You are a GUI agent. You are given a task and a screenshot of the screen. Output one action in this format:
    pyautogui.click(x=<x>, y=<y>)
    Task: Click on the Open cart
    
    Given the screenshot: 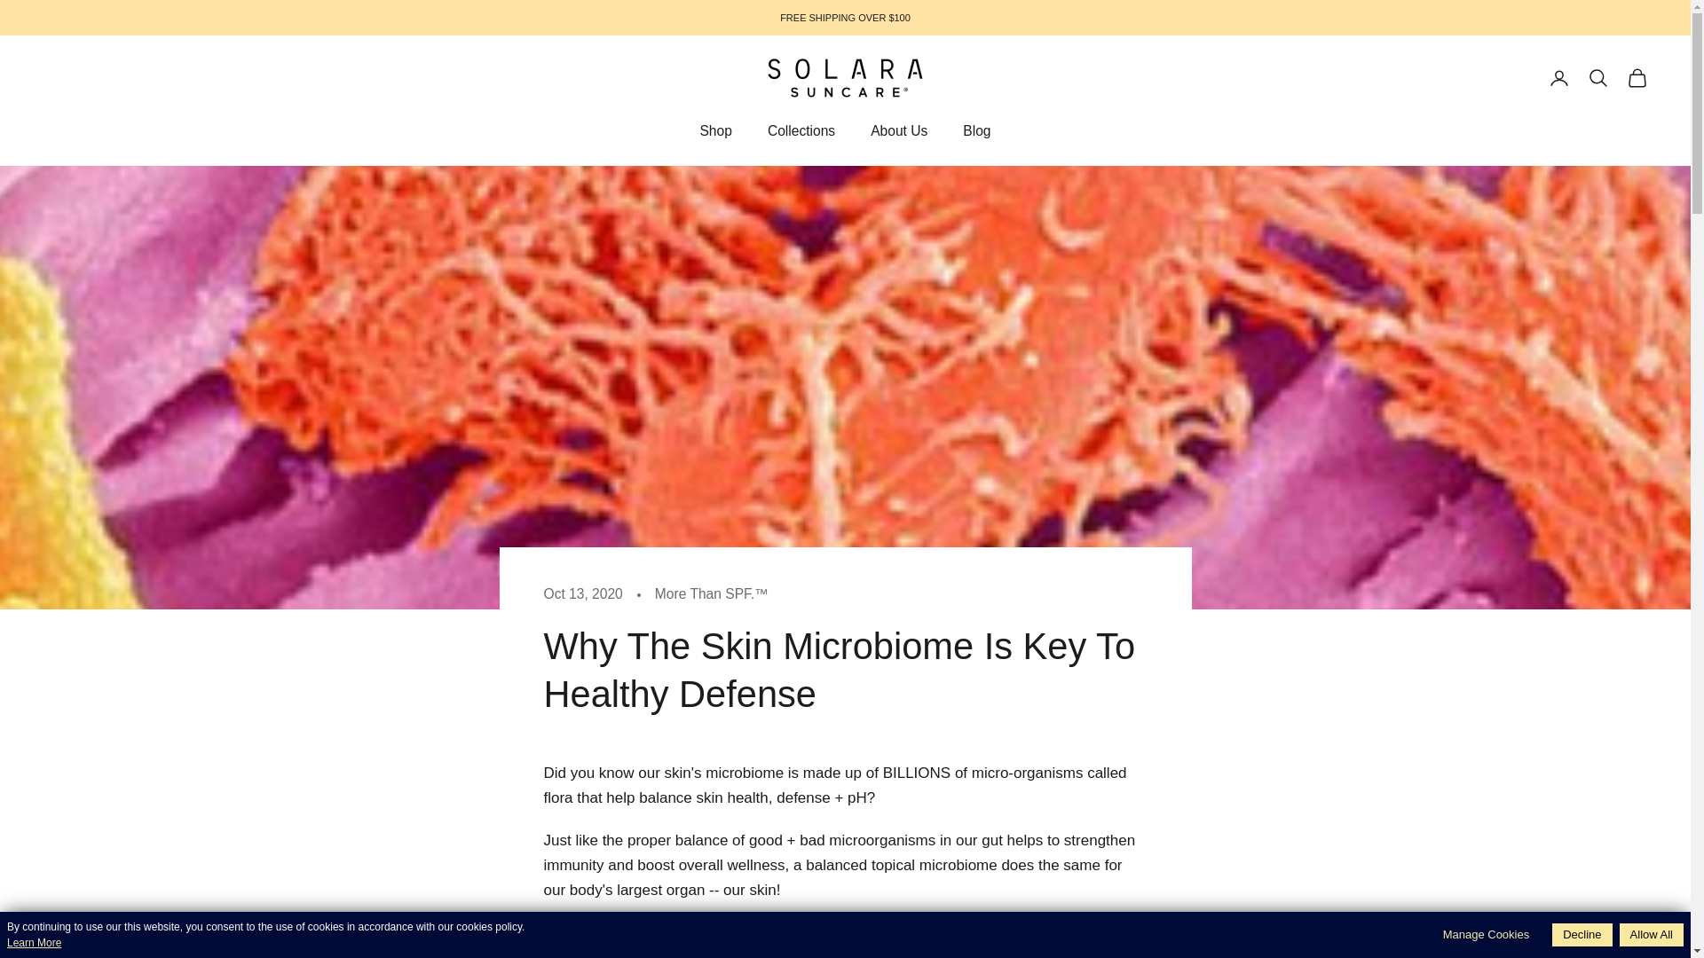 What is the action you would take?
    pyautogui.click(x=1637, y=78)
    